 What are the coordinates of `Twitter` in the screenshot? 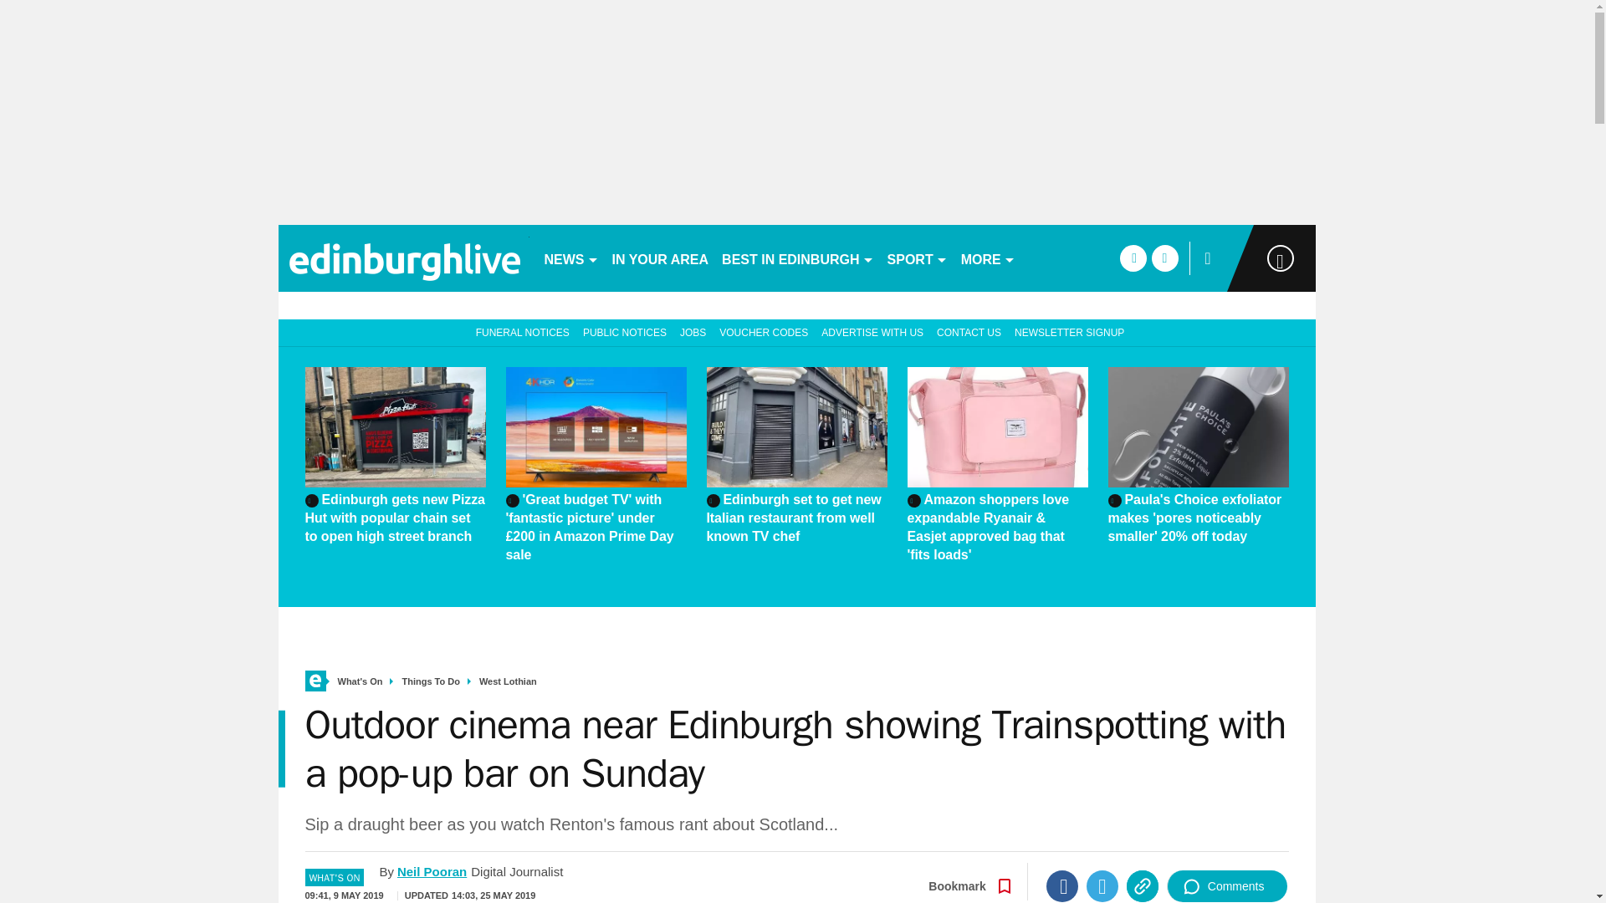 It's located at (1102, 886).